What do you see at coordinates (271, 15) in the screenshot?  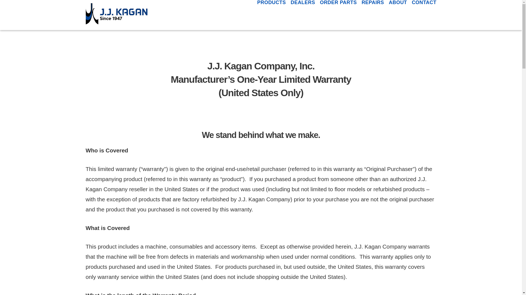 I see `PRODUCTS` at bounding box center [271, 15].